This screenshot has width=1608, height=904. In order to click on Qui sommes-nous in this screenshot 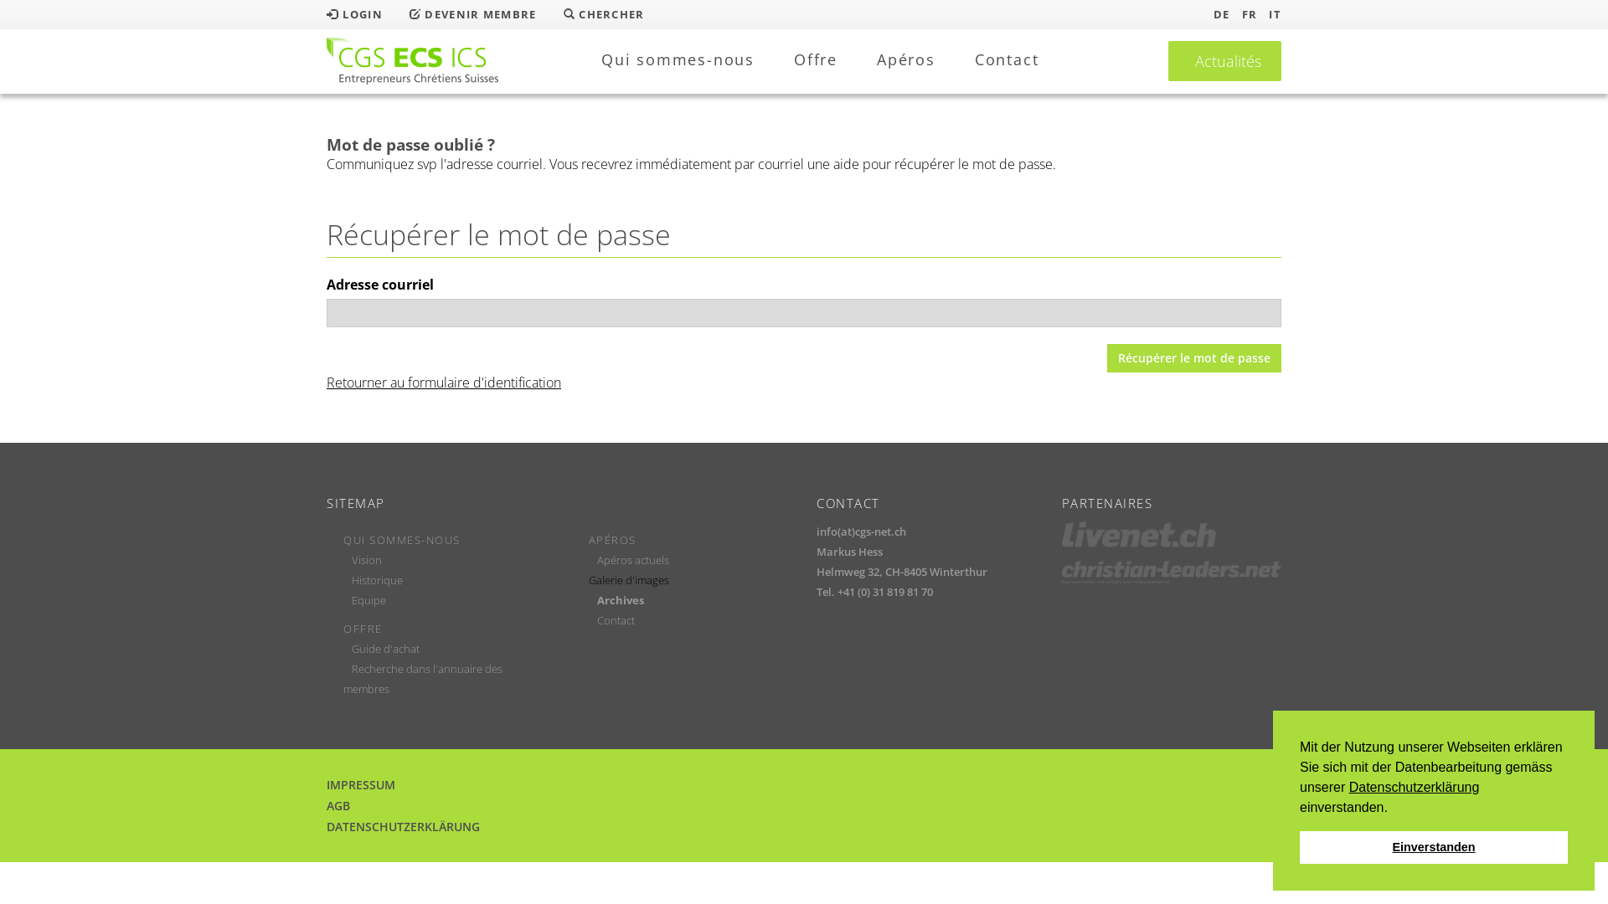, I will do `click(678, 59)`.